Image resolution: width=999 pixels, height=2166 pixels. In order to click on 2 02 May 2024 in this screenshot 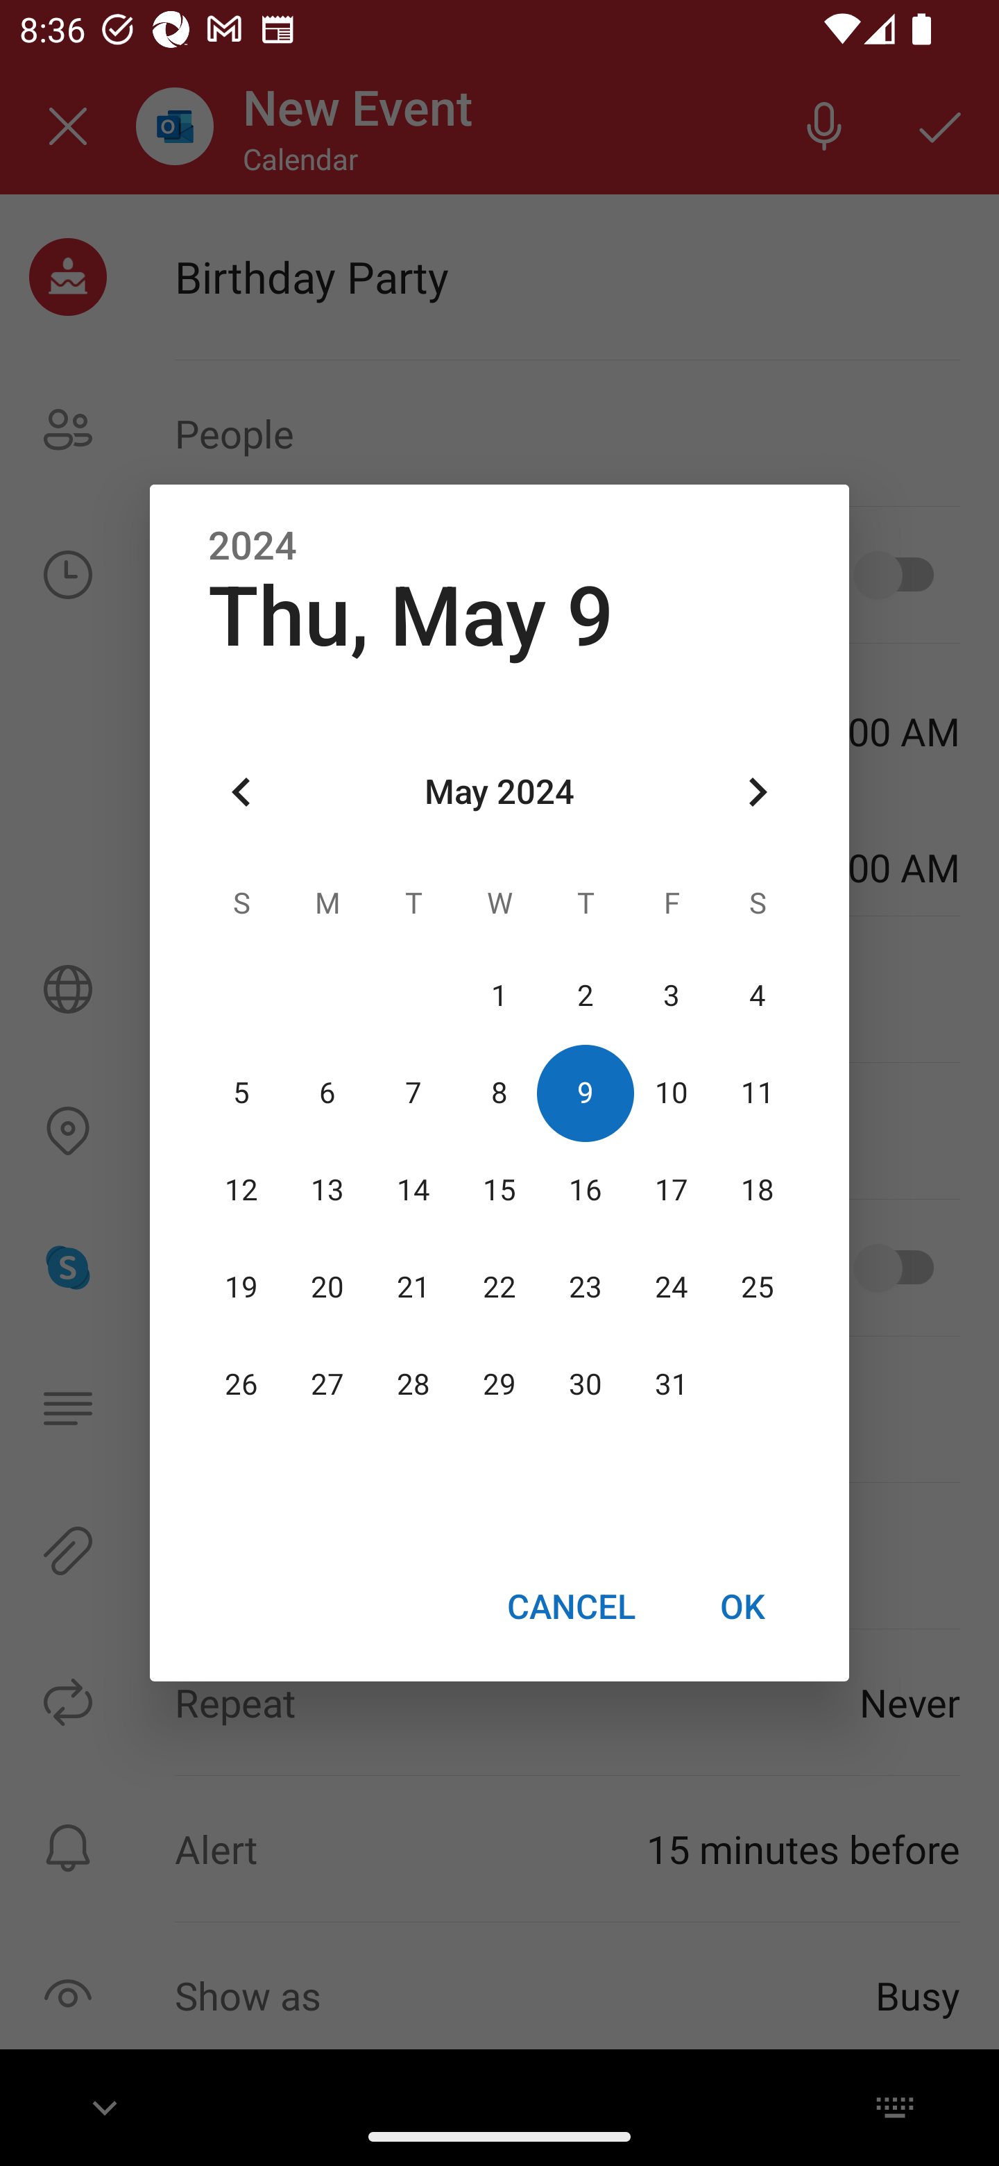, I will do `click(585, 996)`.